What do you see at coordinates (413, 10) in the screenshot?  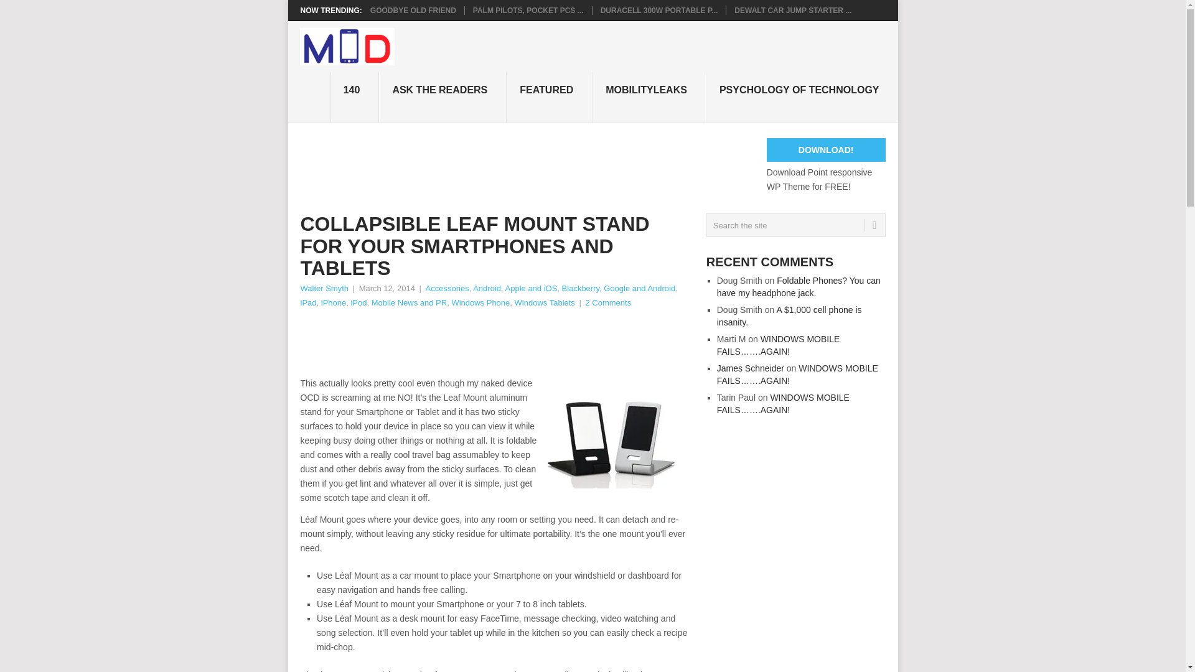 I see `GOODBYE OLD FRIEND` at bounding box center [413, 10].